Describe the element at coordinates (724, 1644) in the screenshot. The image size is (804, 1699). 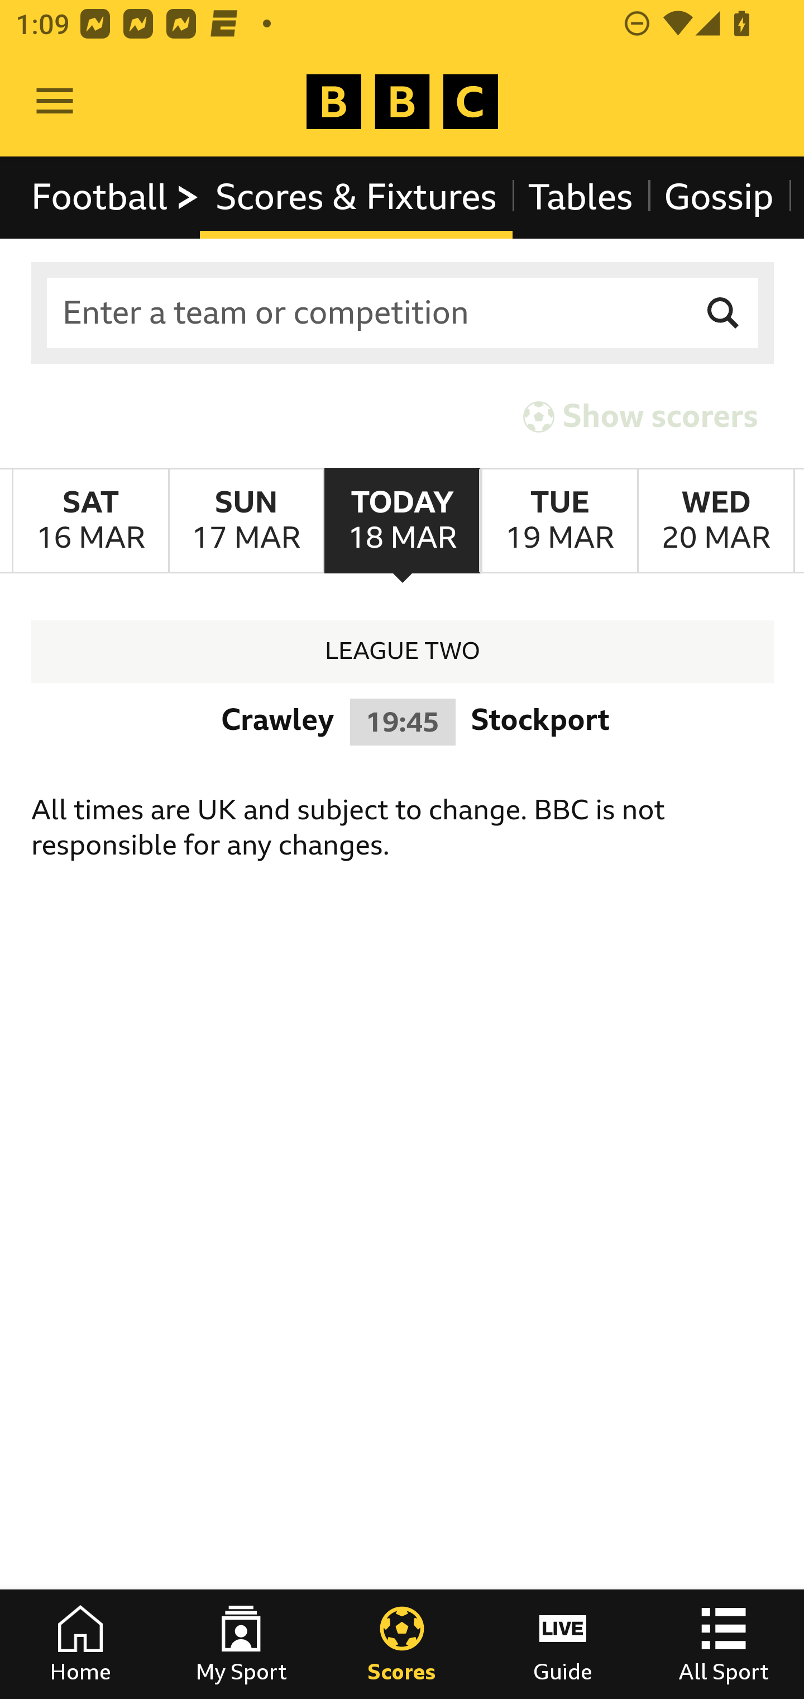
I see `All Sport` at that location.